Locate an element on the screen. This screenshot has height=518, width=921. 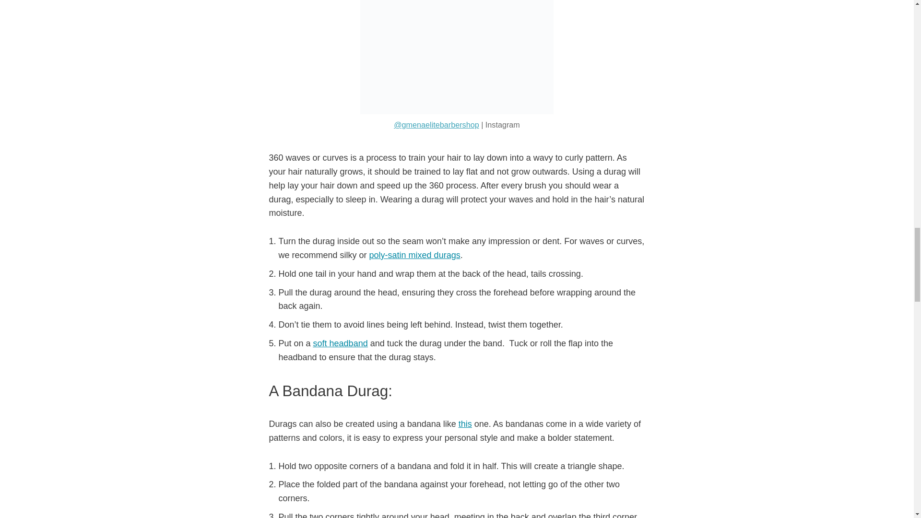
soft headband is located at coordinates (340, 343).